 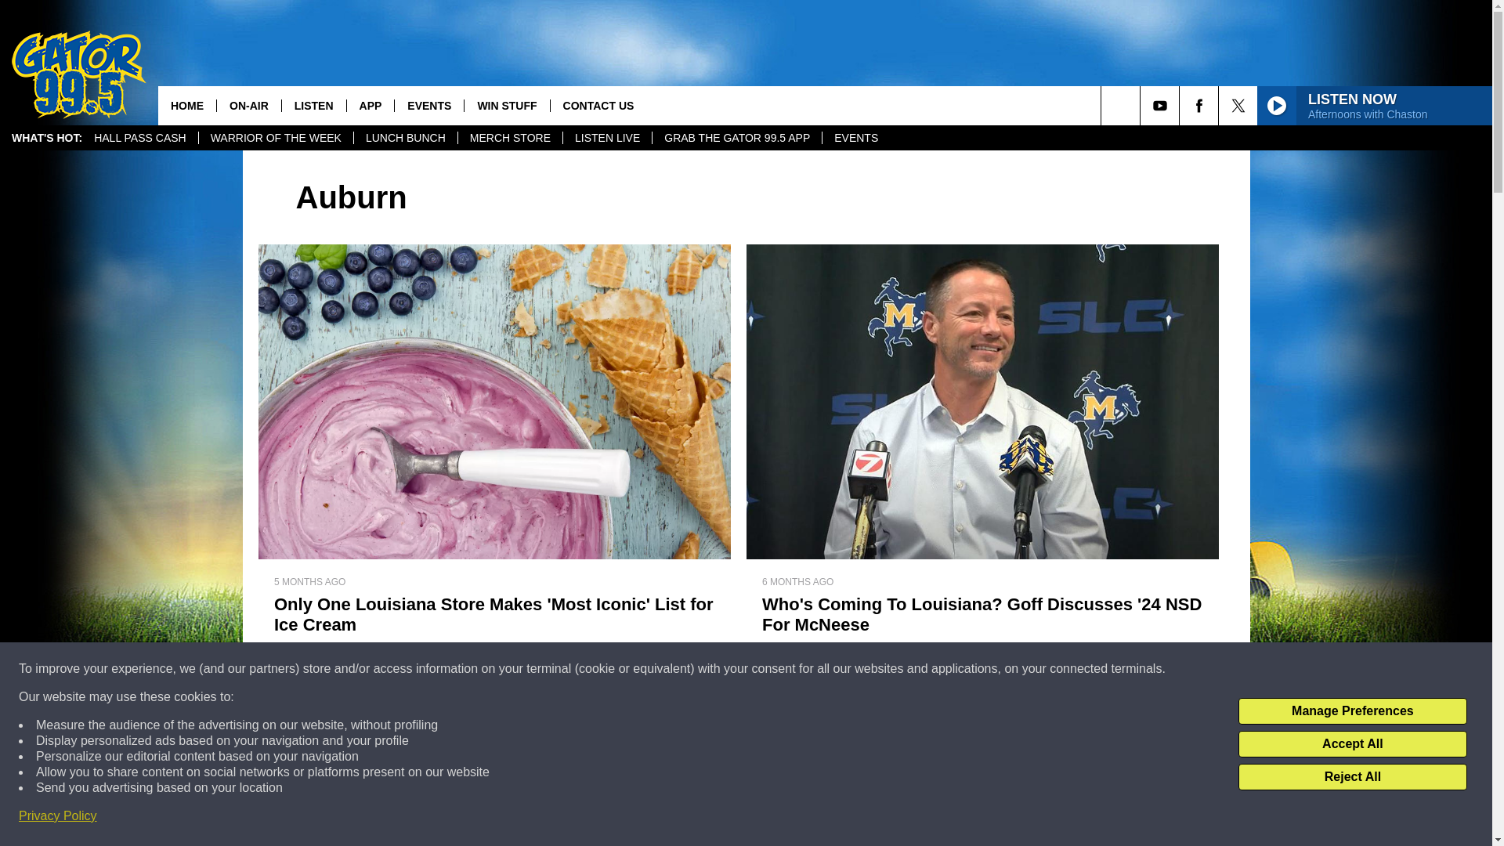 What do you see at coordinates (186, 105) in the screenshot?
I see `HOME` at bounding box center [186, 105].